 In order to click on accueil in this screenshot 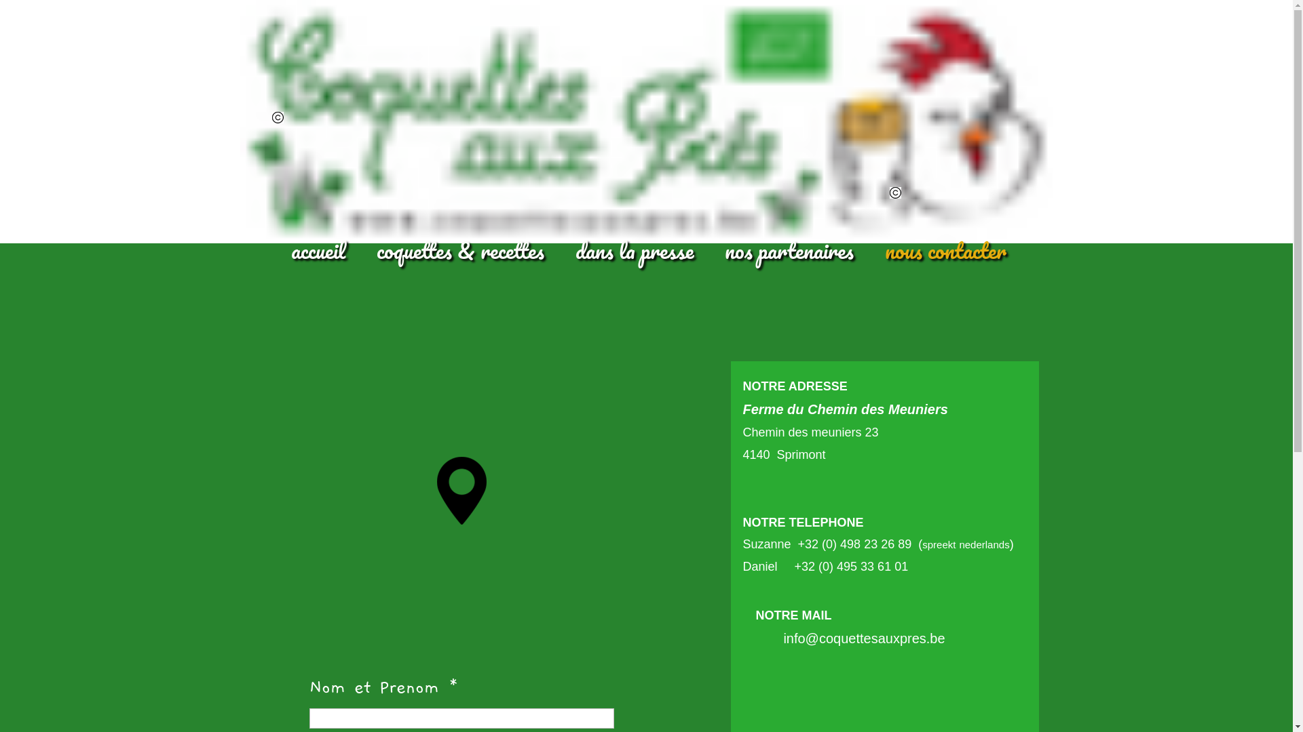, I will do `click(318, 253)`.